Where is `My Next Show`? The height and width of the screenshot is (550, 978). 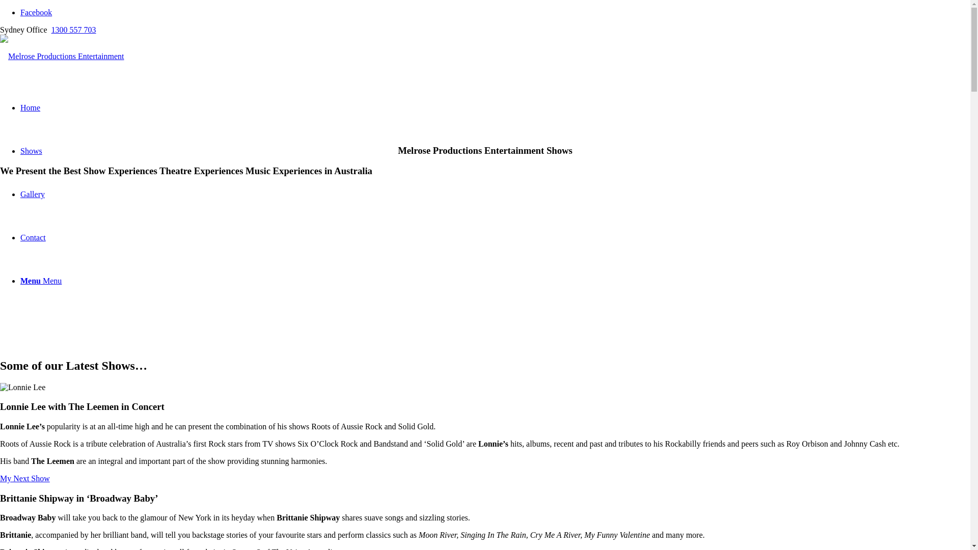
My Next Show is located at coordinates (25, 479).